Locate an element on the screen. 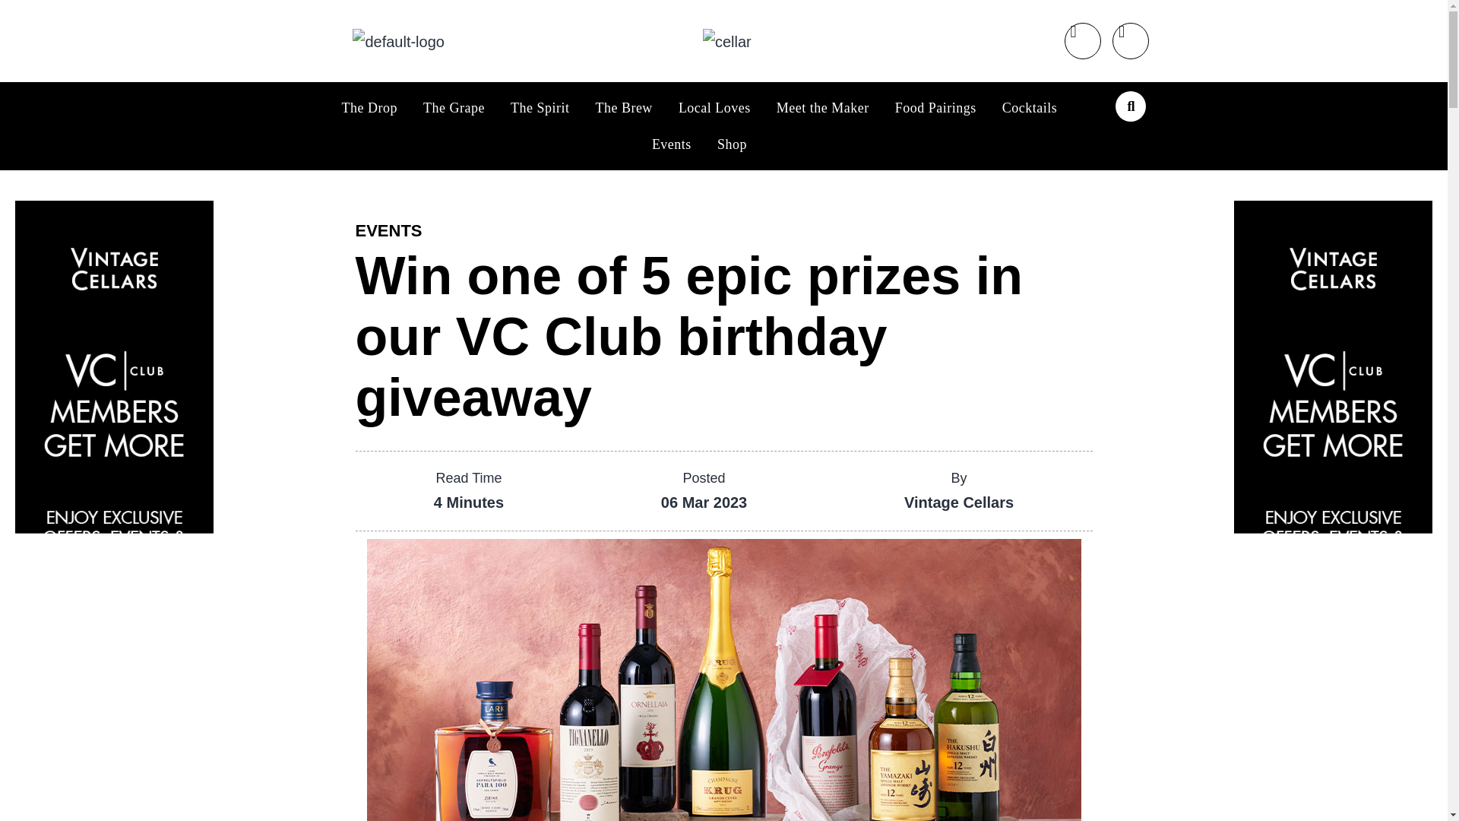  The Brew is located at coordinates (623, 108).